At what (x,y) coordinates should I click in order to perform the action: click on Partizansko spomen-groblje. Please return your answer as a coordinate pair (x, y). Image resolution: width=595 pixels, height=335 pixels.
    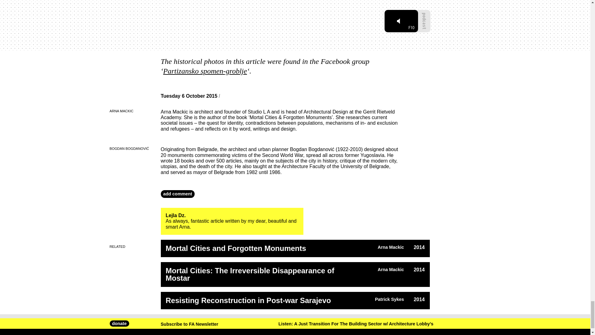
    Looking at the image, I should click on (205, 71).